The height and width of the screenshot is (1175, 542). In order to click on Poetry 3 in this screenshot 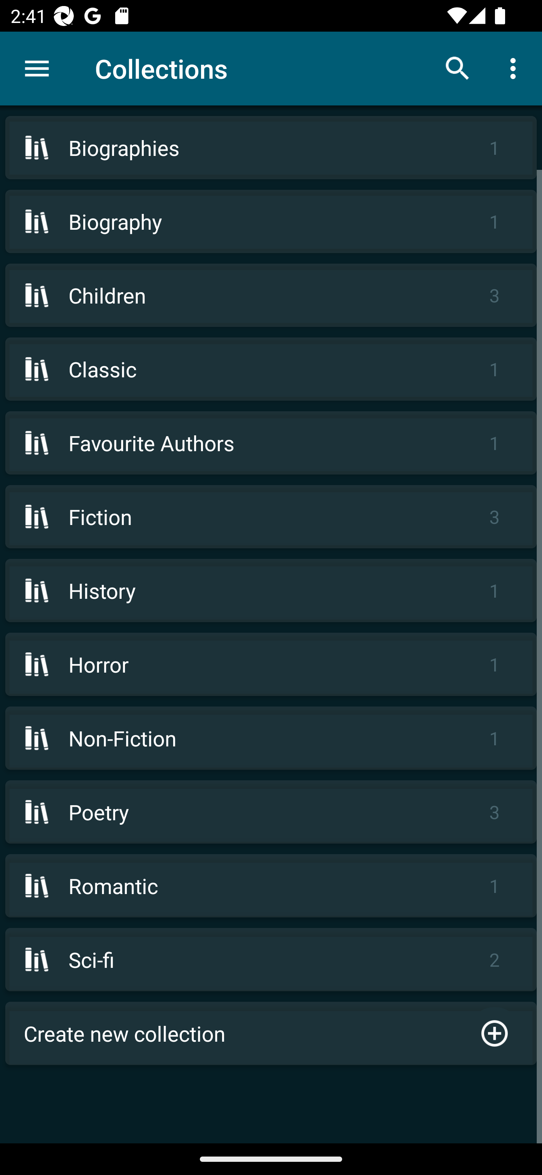, I will do `click(271, 812)`.